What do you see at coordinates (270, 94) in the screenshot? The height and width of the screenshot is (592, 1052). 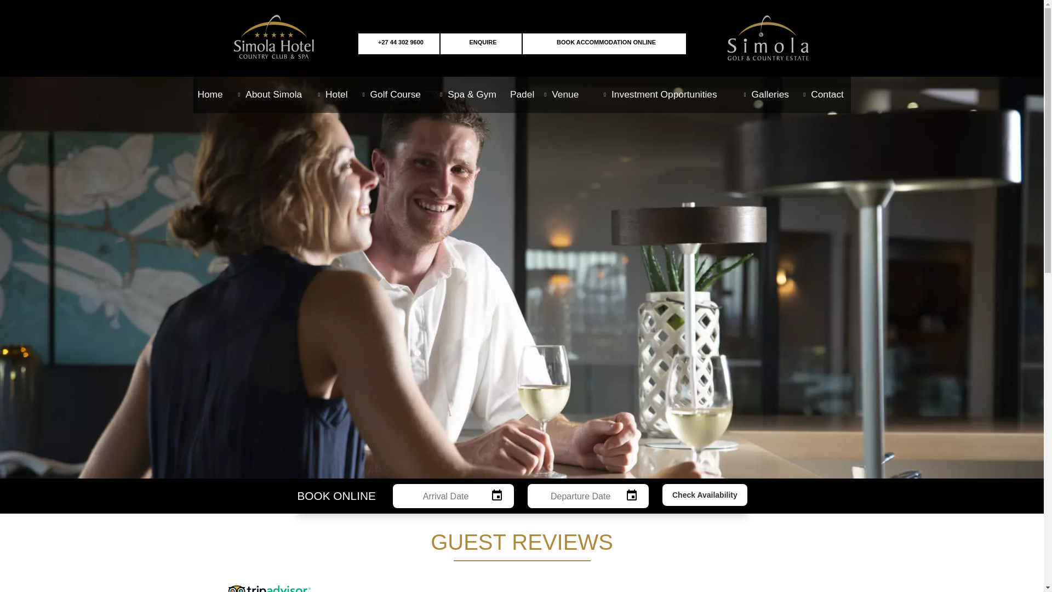 I see `About Simola` at bounding box center [270, 94].